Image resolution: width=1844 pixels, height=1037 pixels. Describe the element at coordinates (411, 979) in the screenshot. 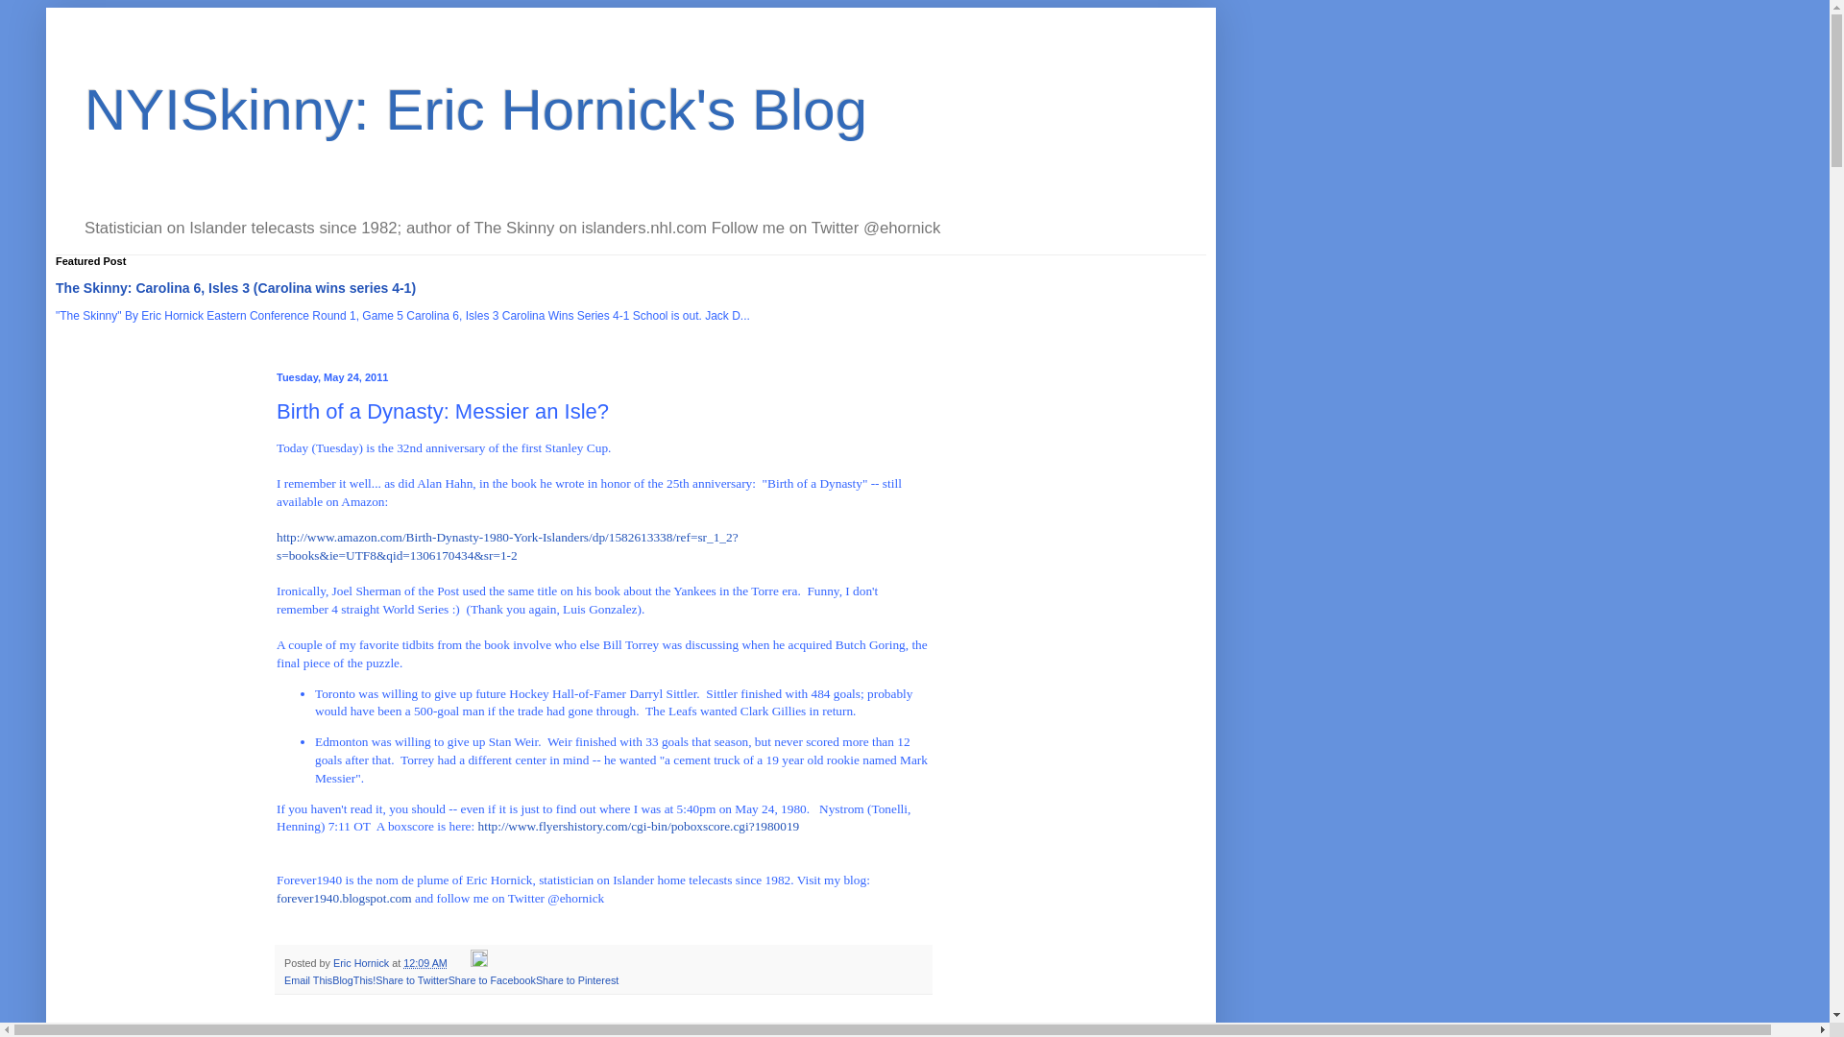

I see `Share to Twitter` at that location.